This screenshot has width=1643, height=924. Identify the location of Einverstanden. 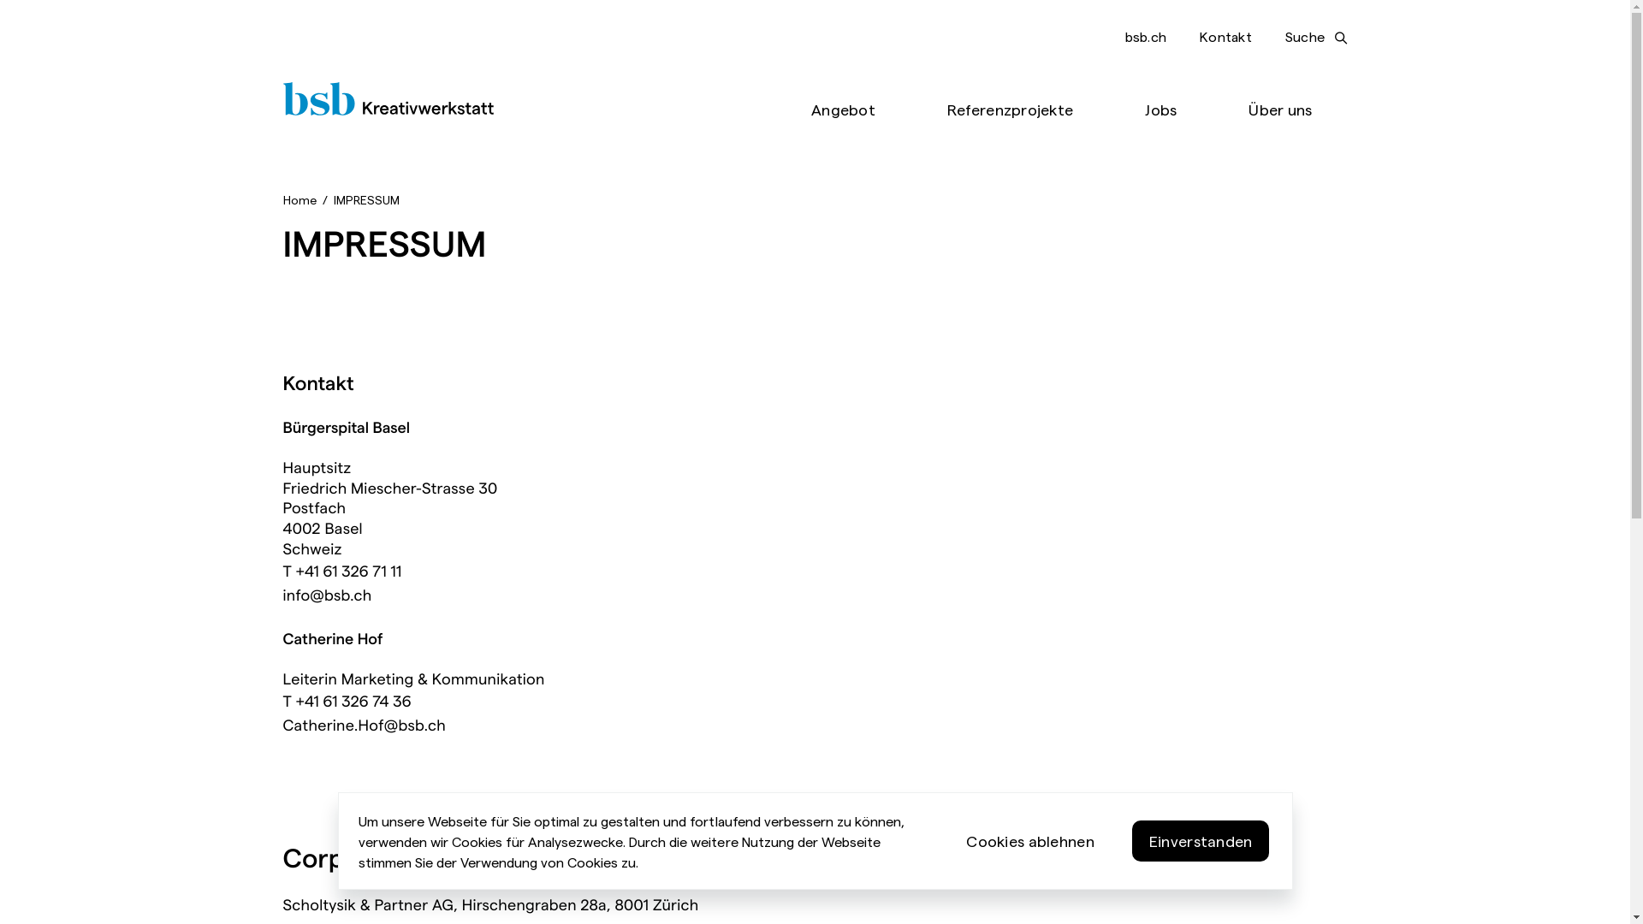
(1201, 841).